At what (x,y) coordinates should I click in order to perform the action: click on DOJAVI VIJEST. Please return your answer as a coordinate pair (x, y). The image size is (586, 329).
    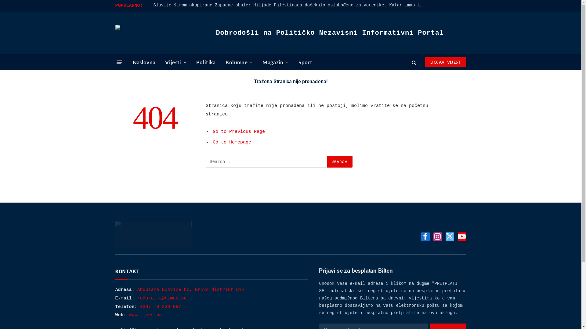
    Looking at the image, I should click on (446, 62).